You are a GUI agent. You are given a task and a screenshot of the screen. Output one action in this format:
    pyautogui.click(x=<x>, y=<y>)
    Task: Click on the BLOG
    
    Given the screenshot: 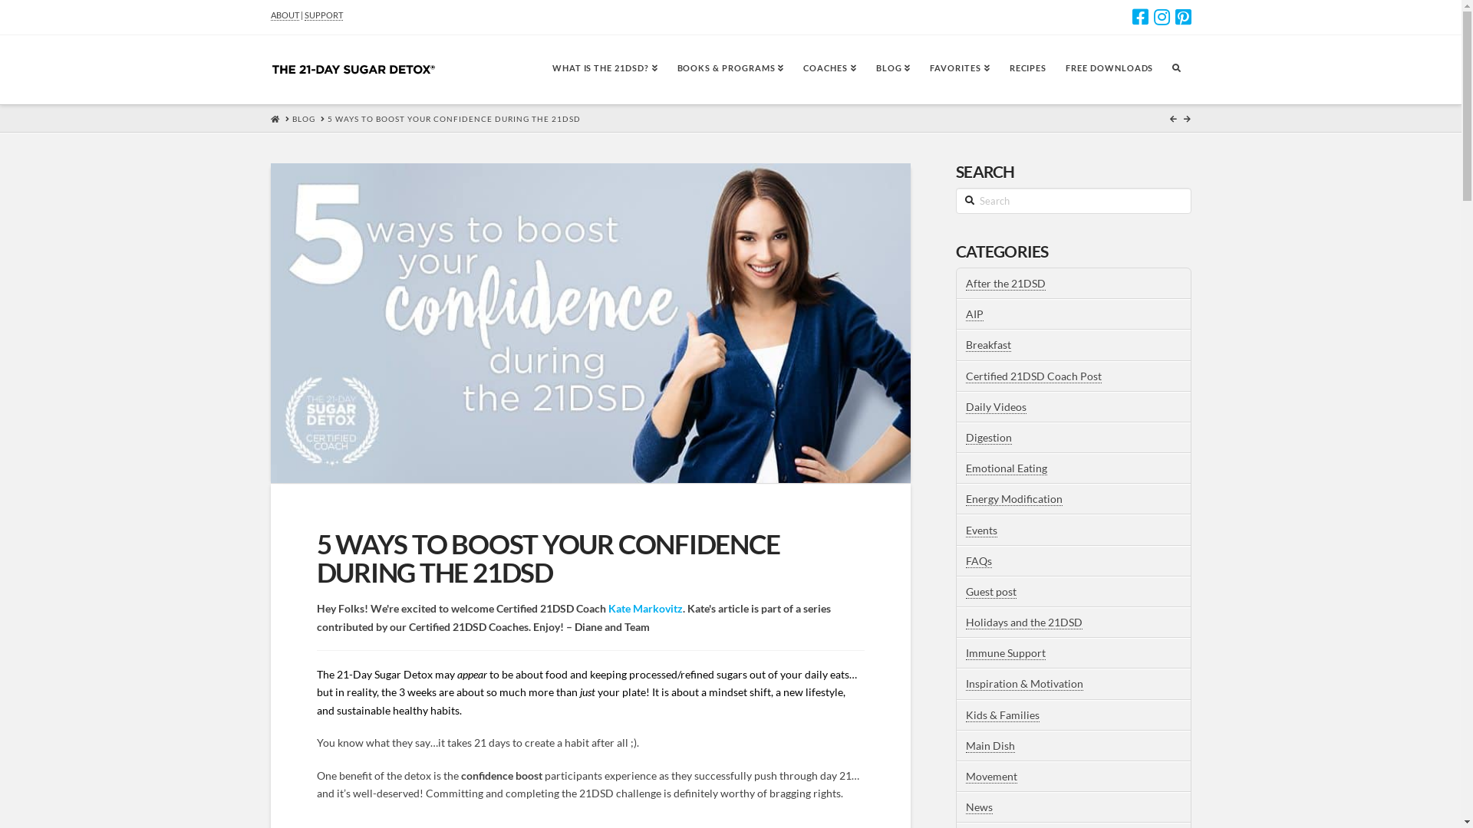 What is the action you would take?
    pyautogui.click(x=303, y=119)
    